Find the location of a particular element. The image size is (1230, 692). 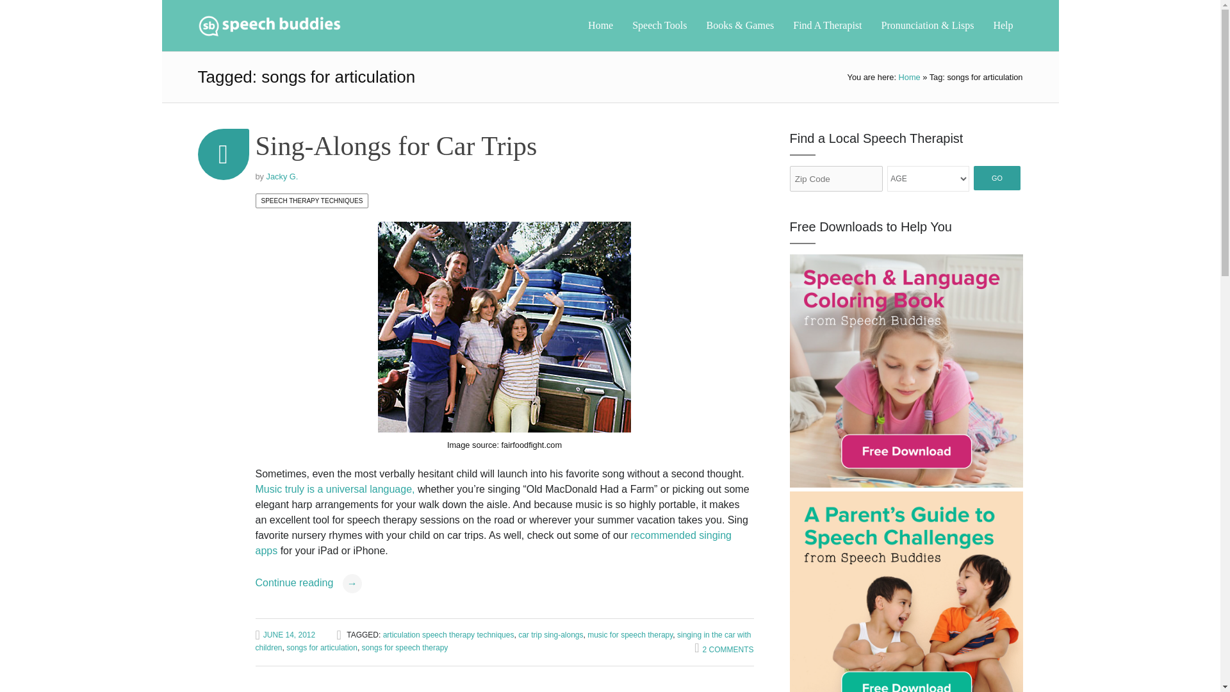

Jacky G. is located at coordinates (283, 176).